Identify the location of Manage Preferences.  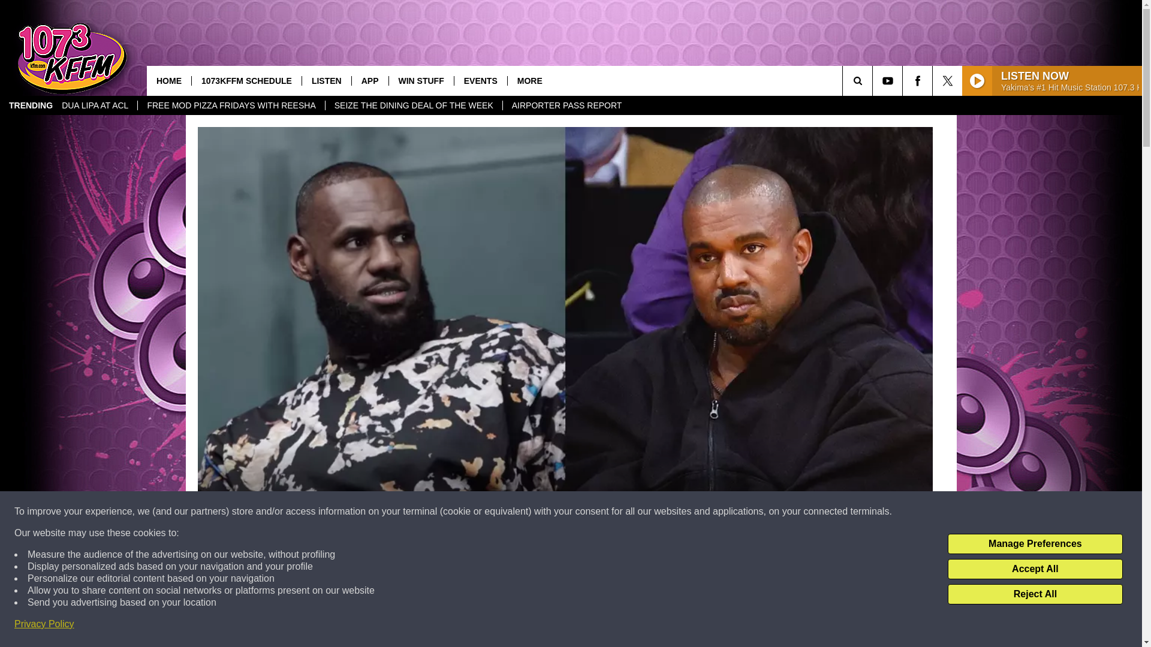
(1035, 544).